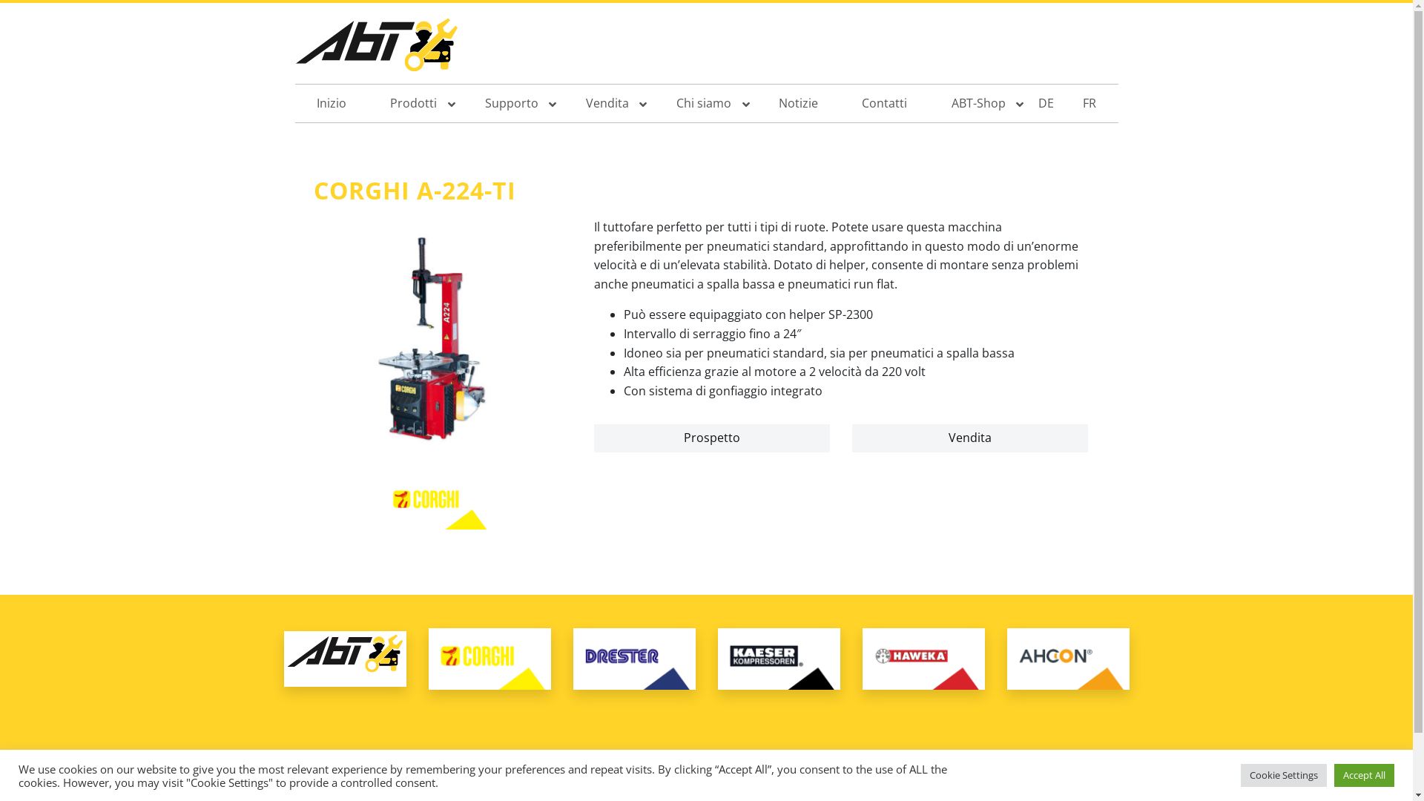  Describe the element at coordinates (947, 786) in the screenshot. I see `Dichiarazione sulla protezione dei dati` at that location.